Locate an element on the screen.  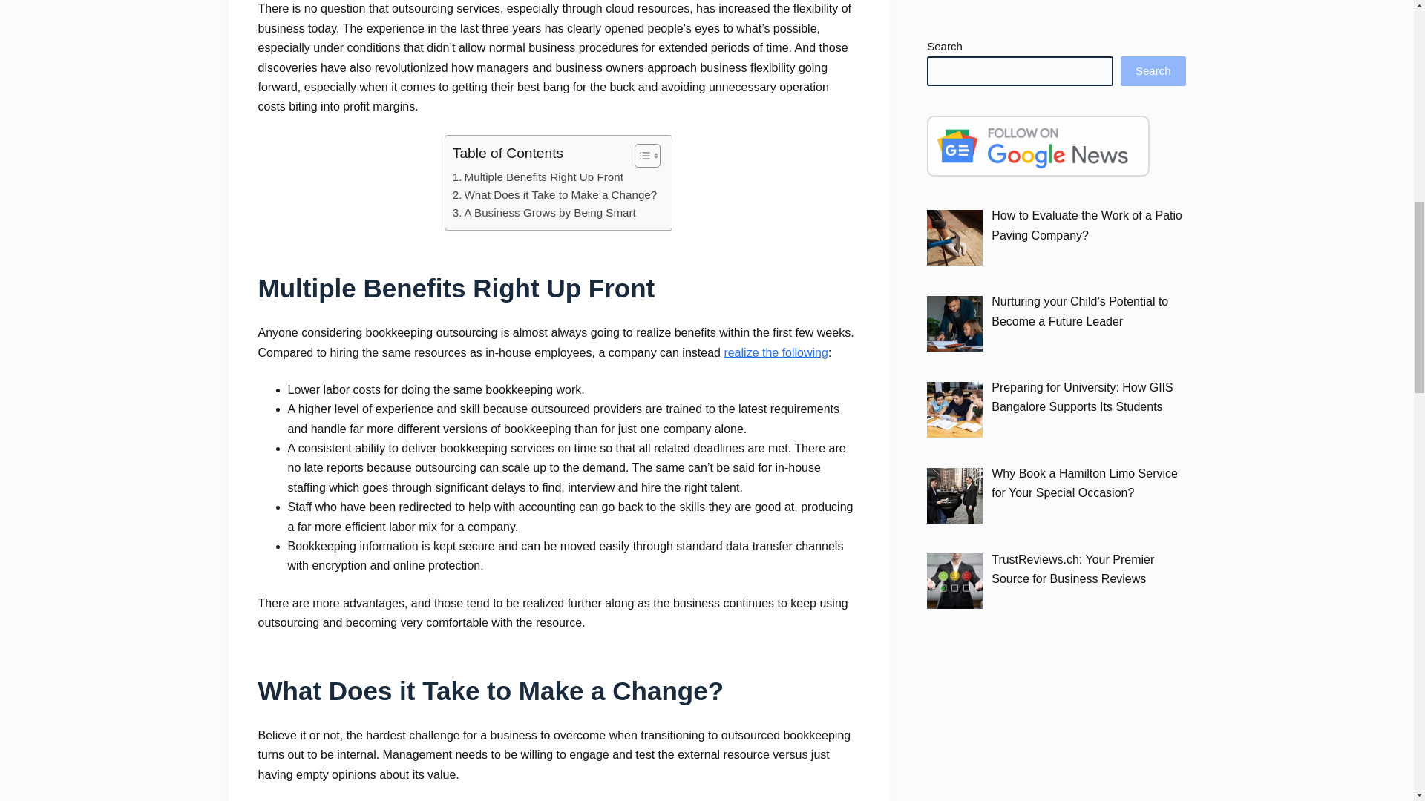
A Business Grows by Being Smart is located at coordinates (544, 213).